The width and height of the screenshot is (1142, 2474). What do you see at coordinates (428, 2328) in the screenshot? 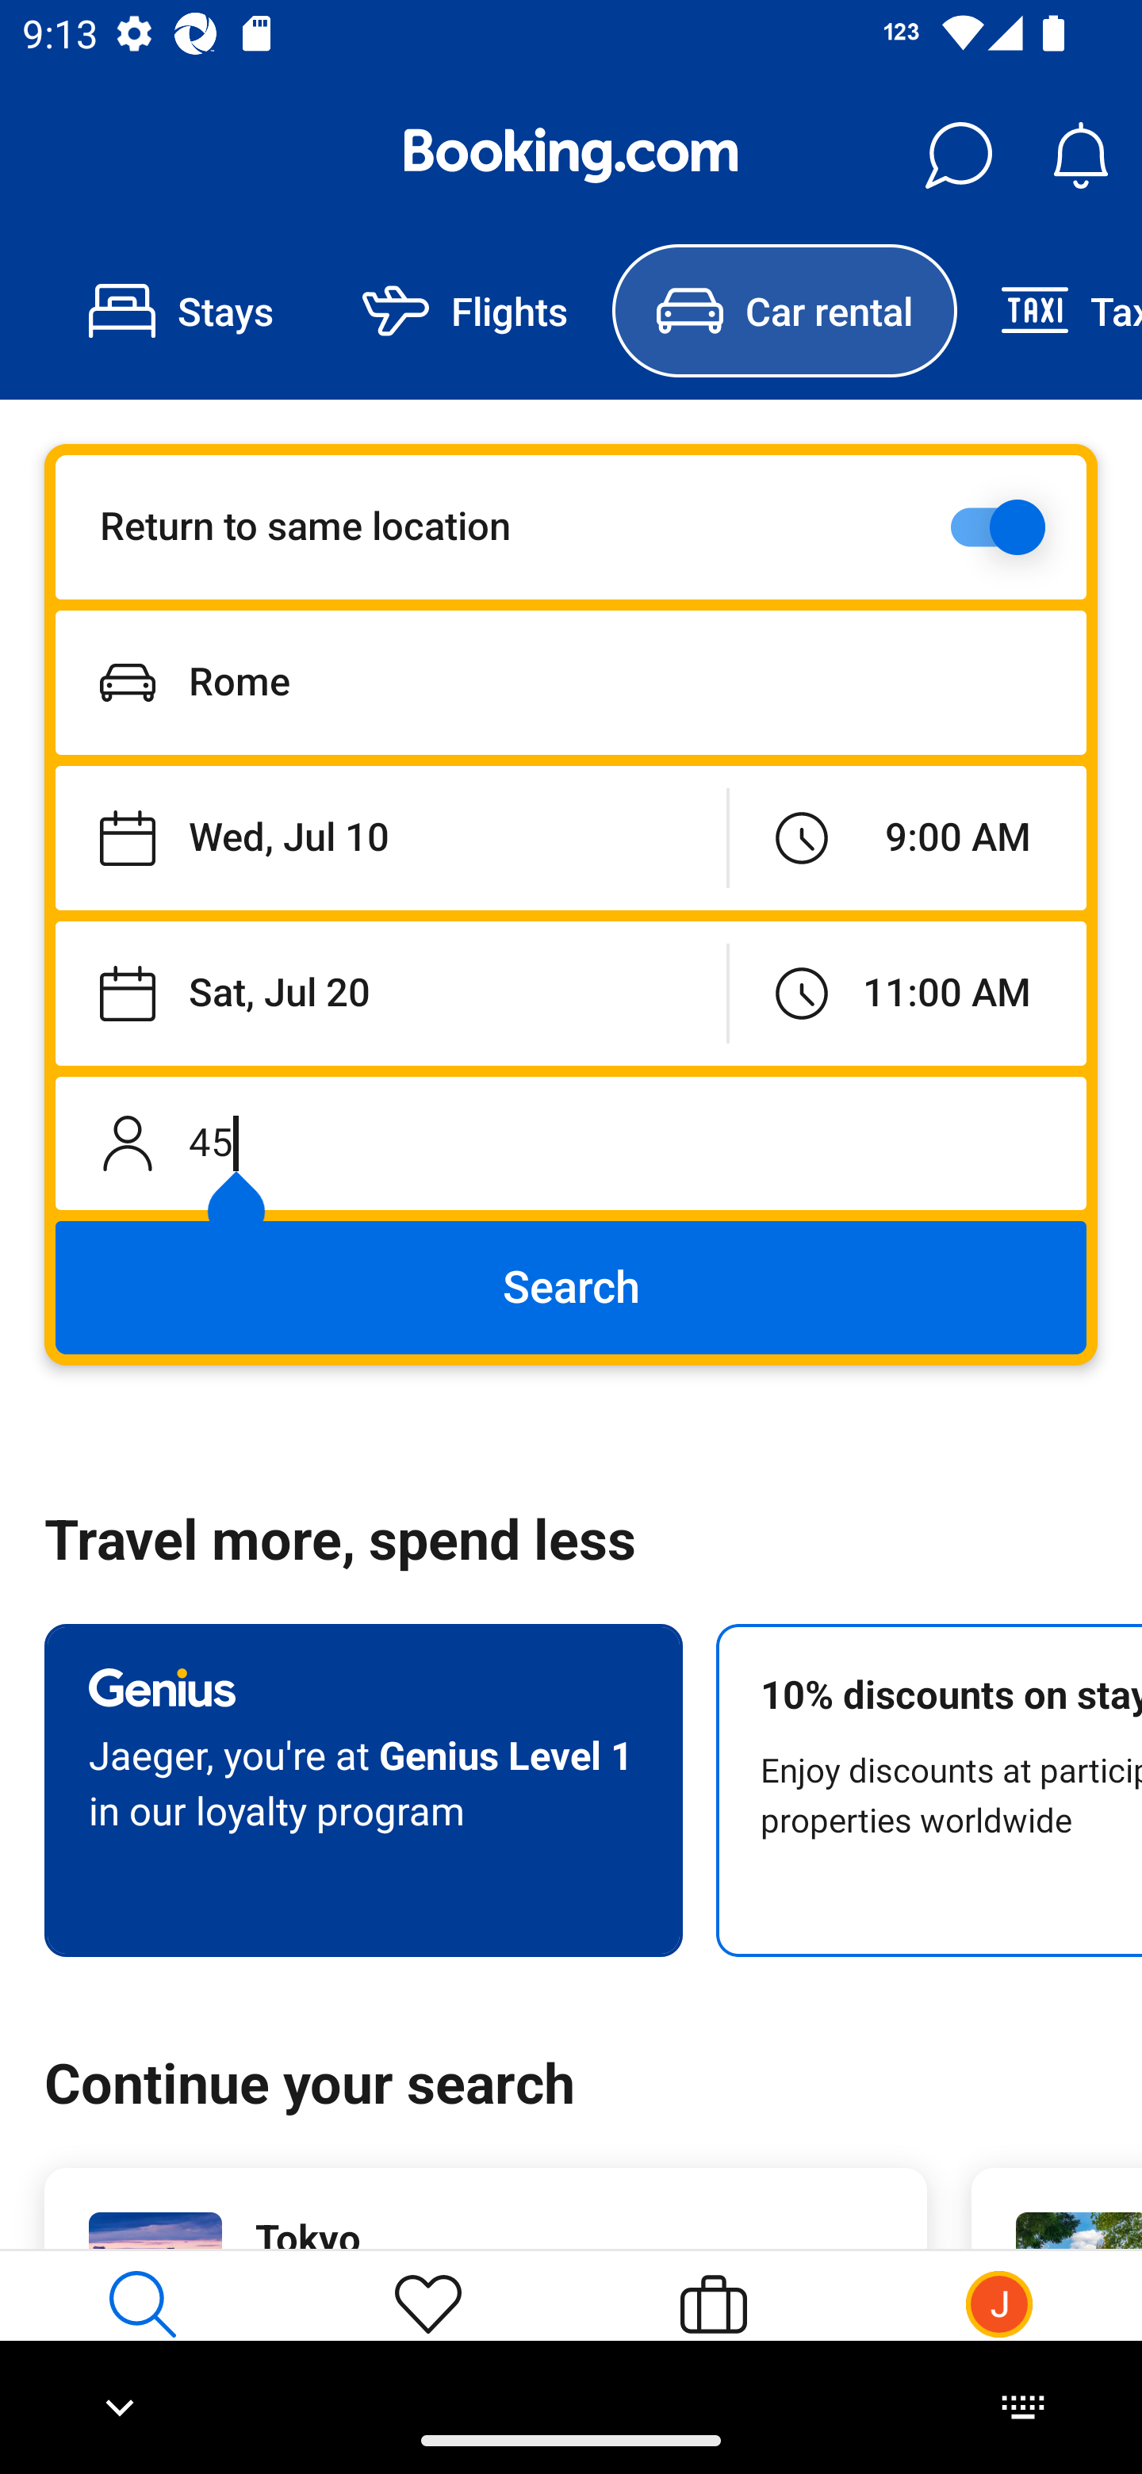
I see `Saved` at bounding box center [428, 2328].